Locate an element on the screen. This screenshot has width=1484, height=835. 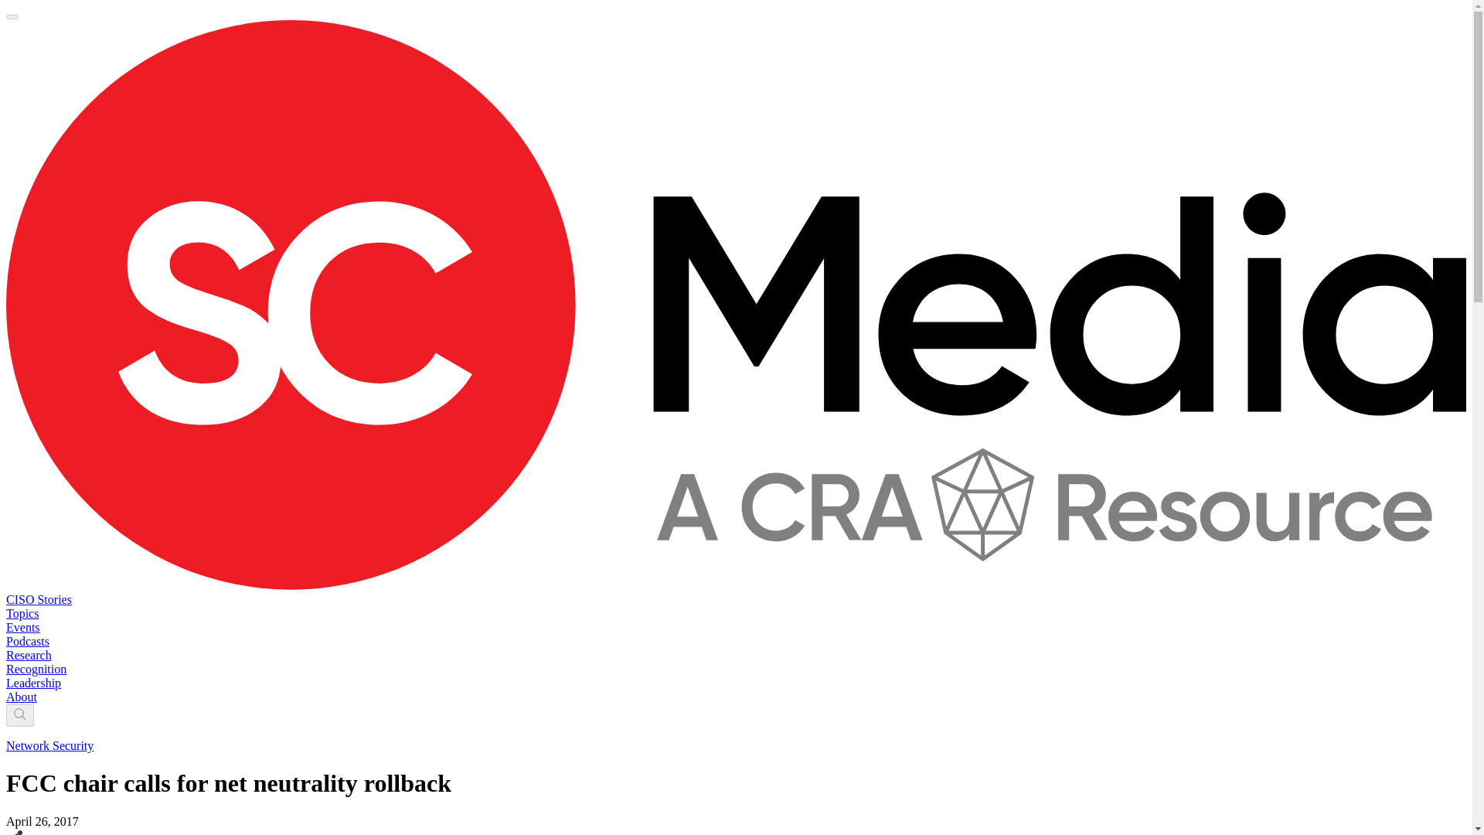
CISO Stories is located at coordinates (39, 599).